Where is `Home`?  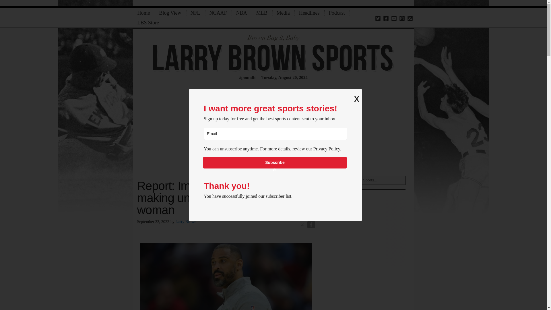
Home is located at coordinates (143, 13).